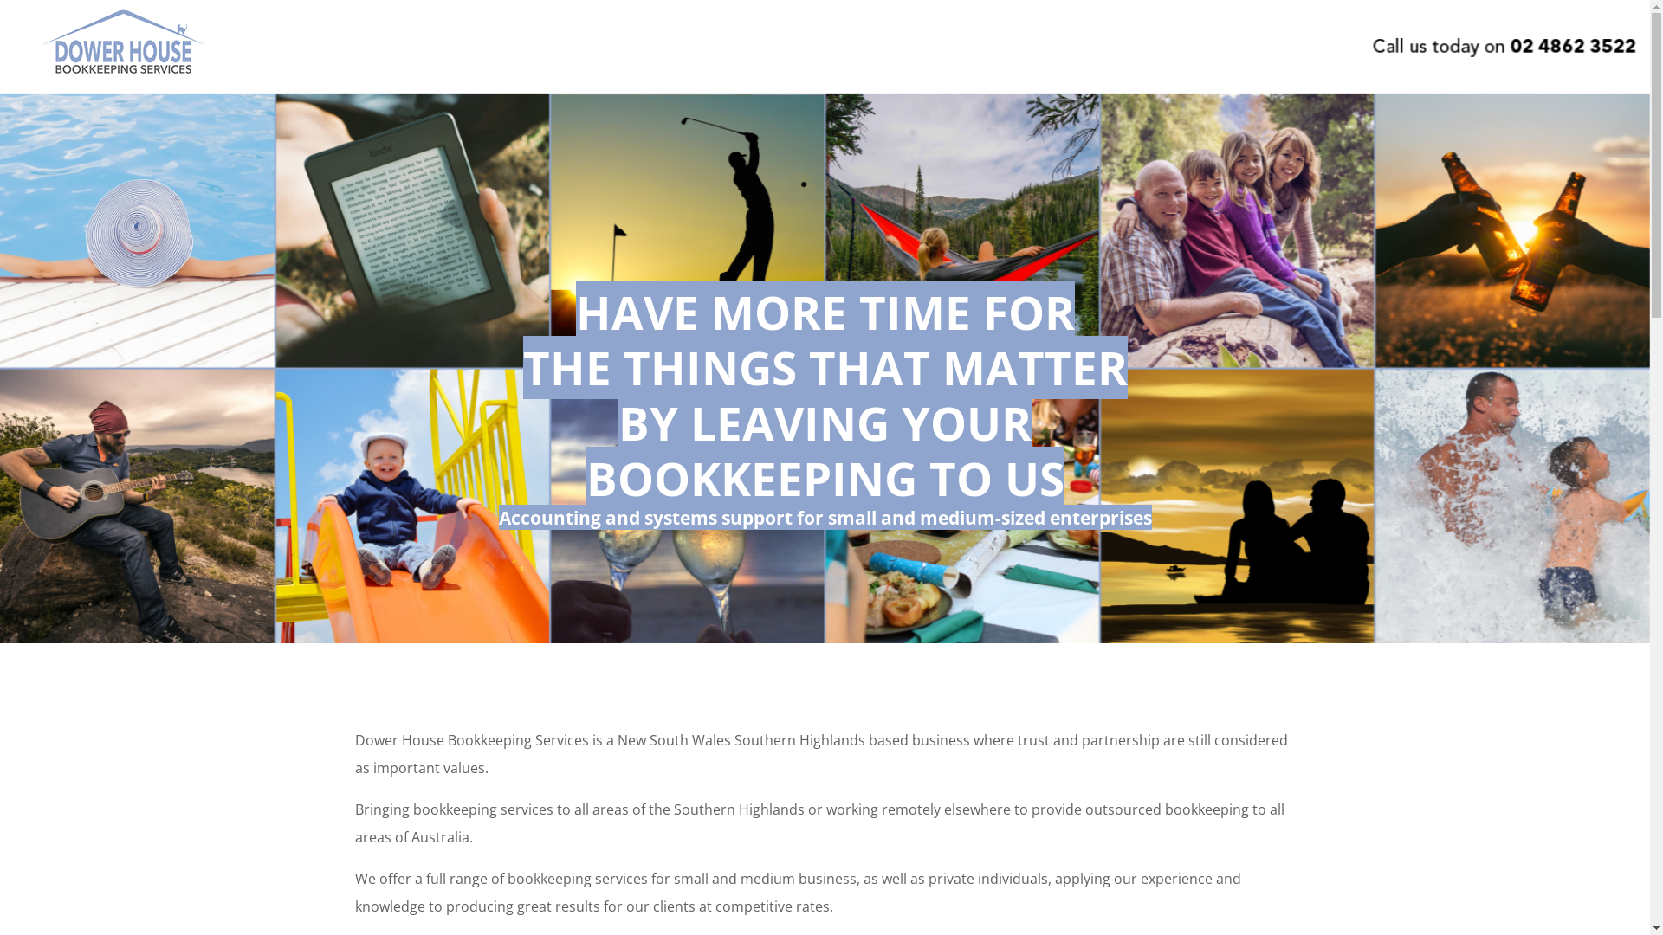  Describe the element at coordinates (123, 76) in the screenshot. I see `Dower House Bookkeeping Services` at that location.